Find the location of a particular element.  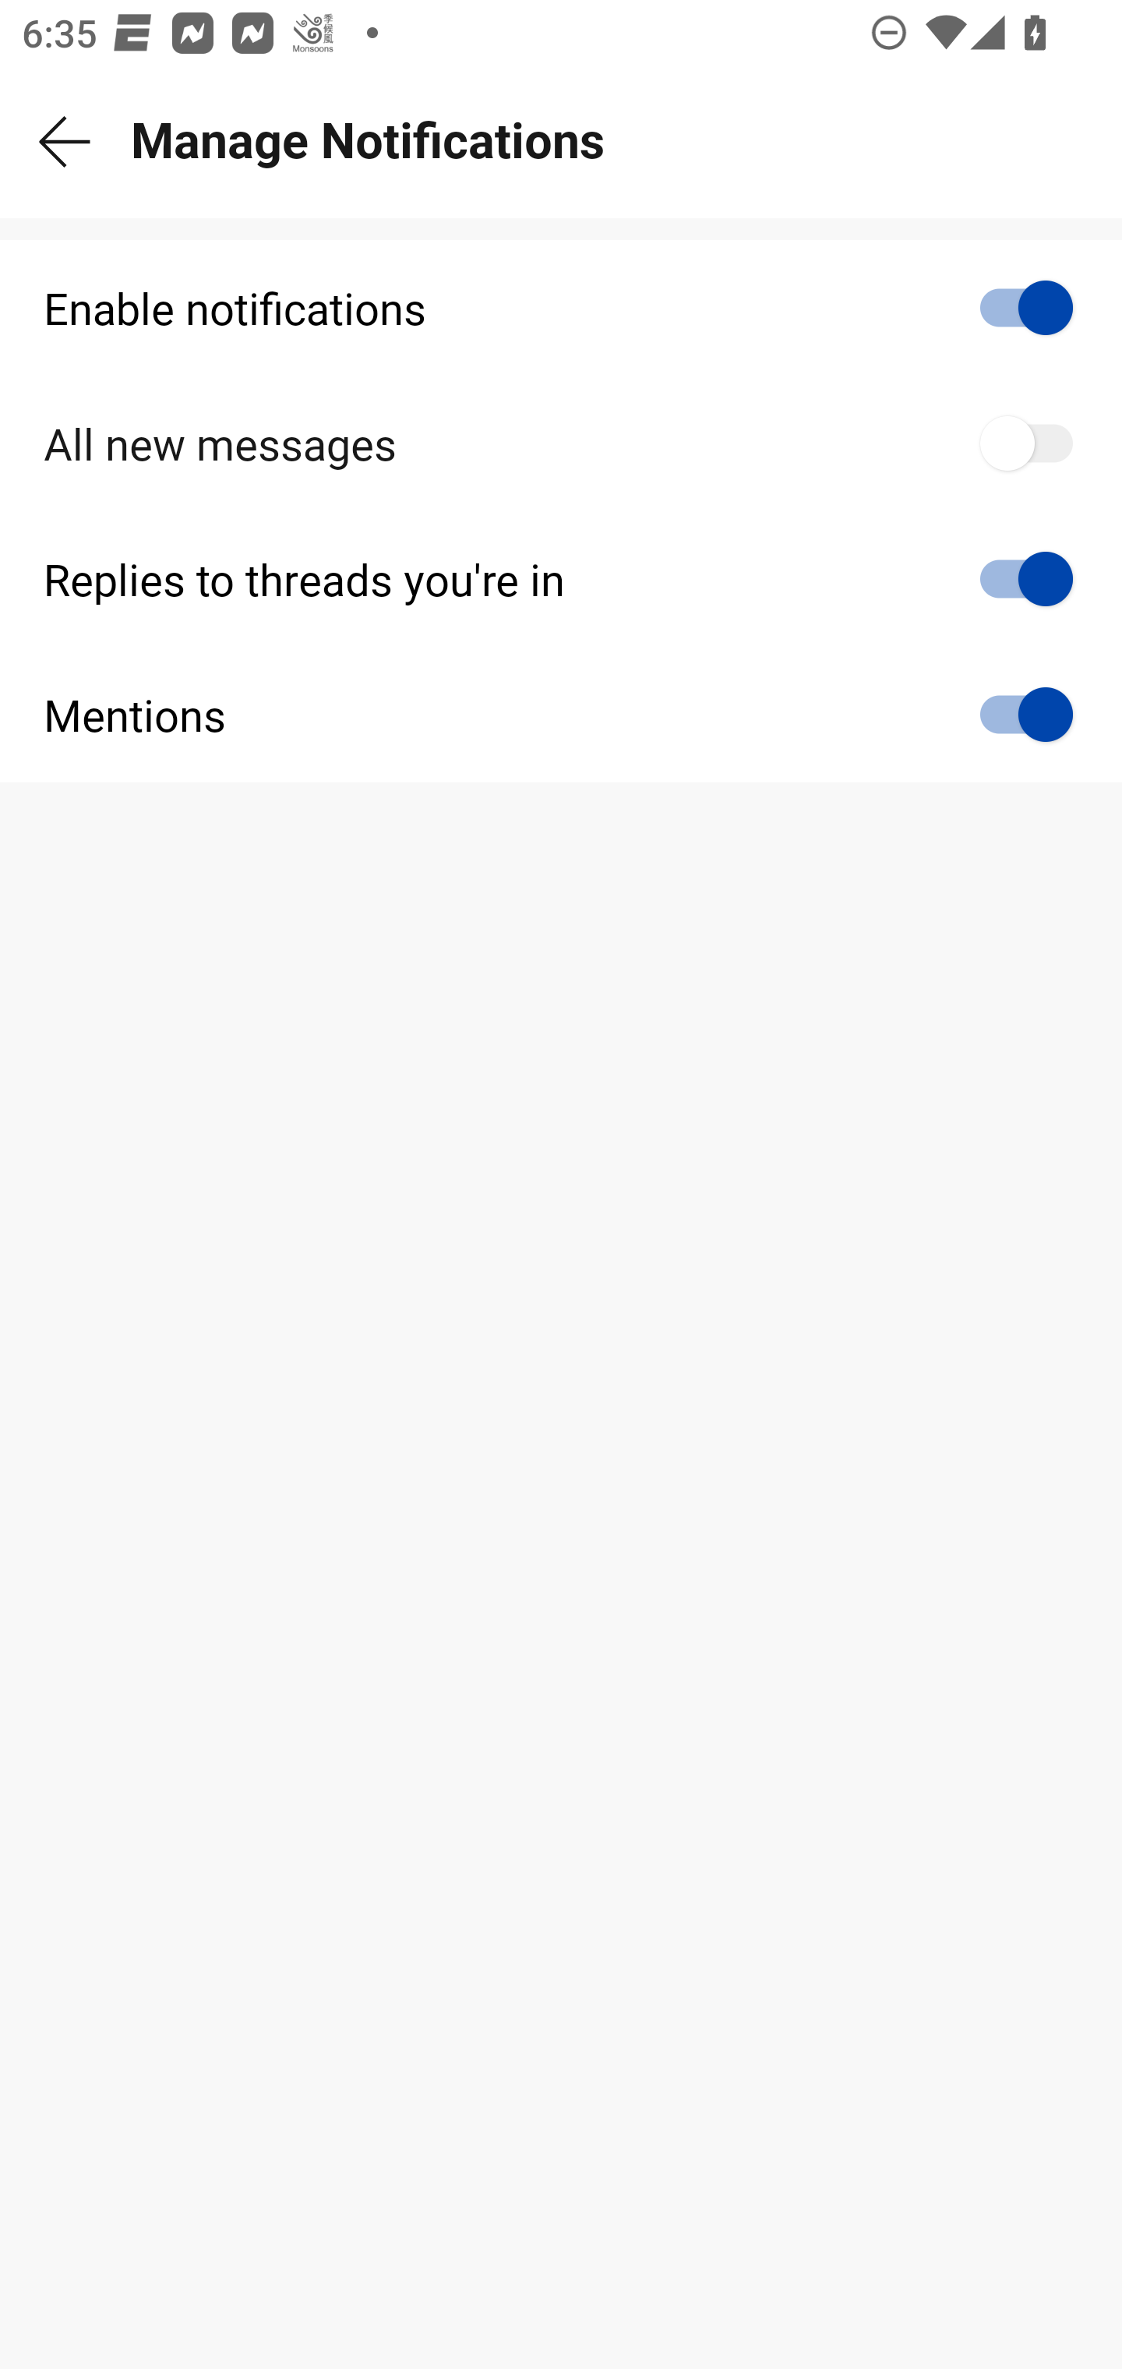

Mentions is located at coordinates (561, 714).